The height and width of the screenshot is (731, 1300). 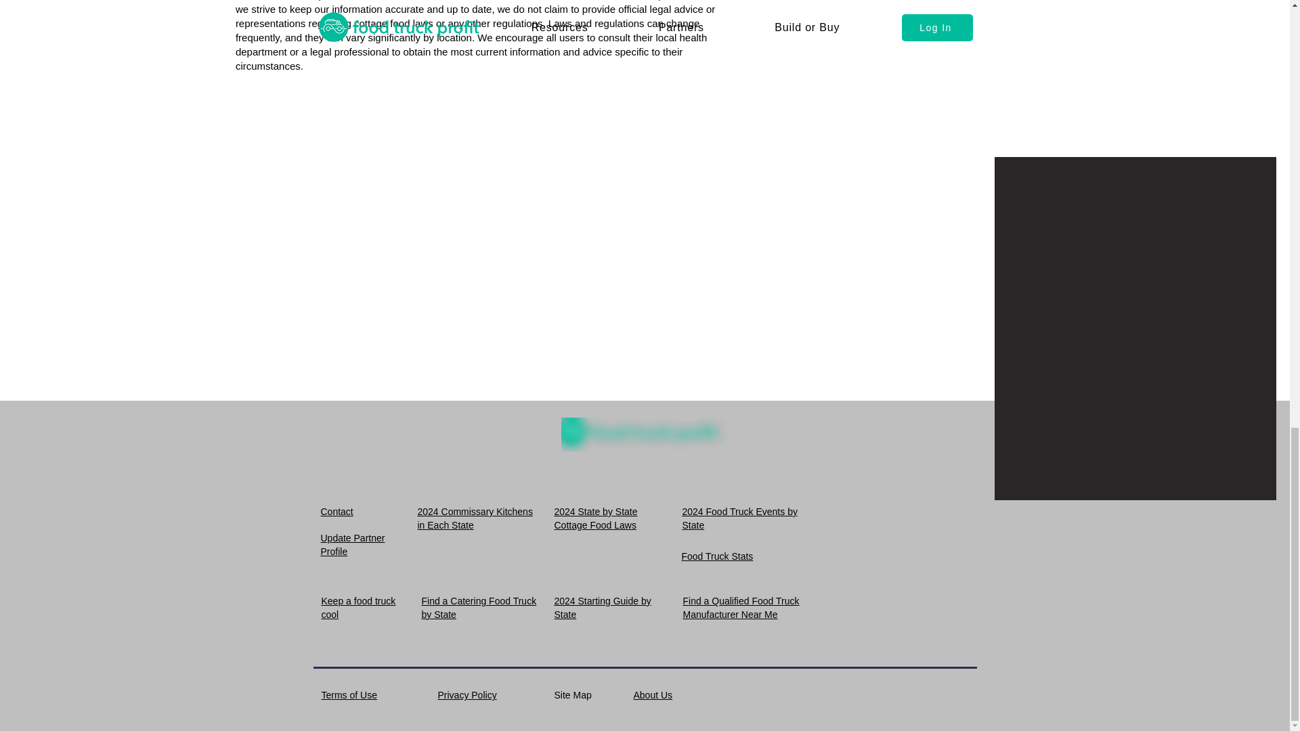 What do you see at coordinates (478, 608) in the screenshot?
I see `Find a Catering Food Truck by State` at bounding box center [478, 608].